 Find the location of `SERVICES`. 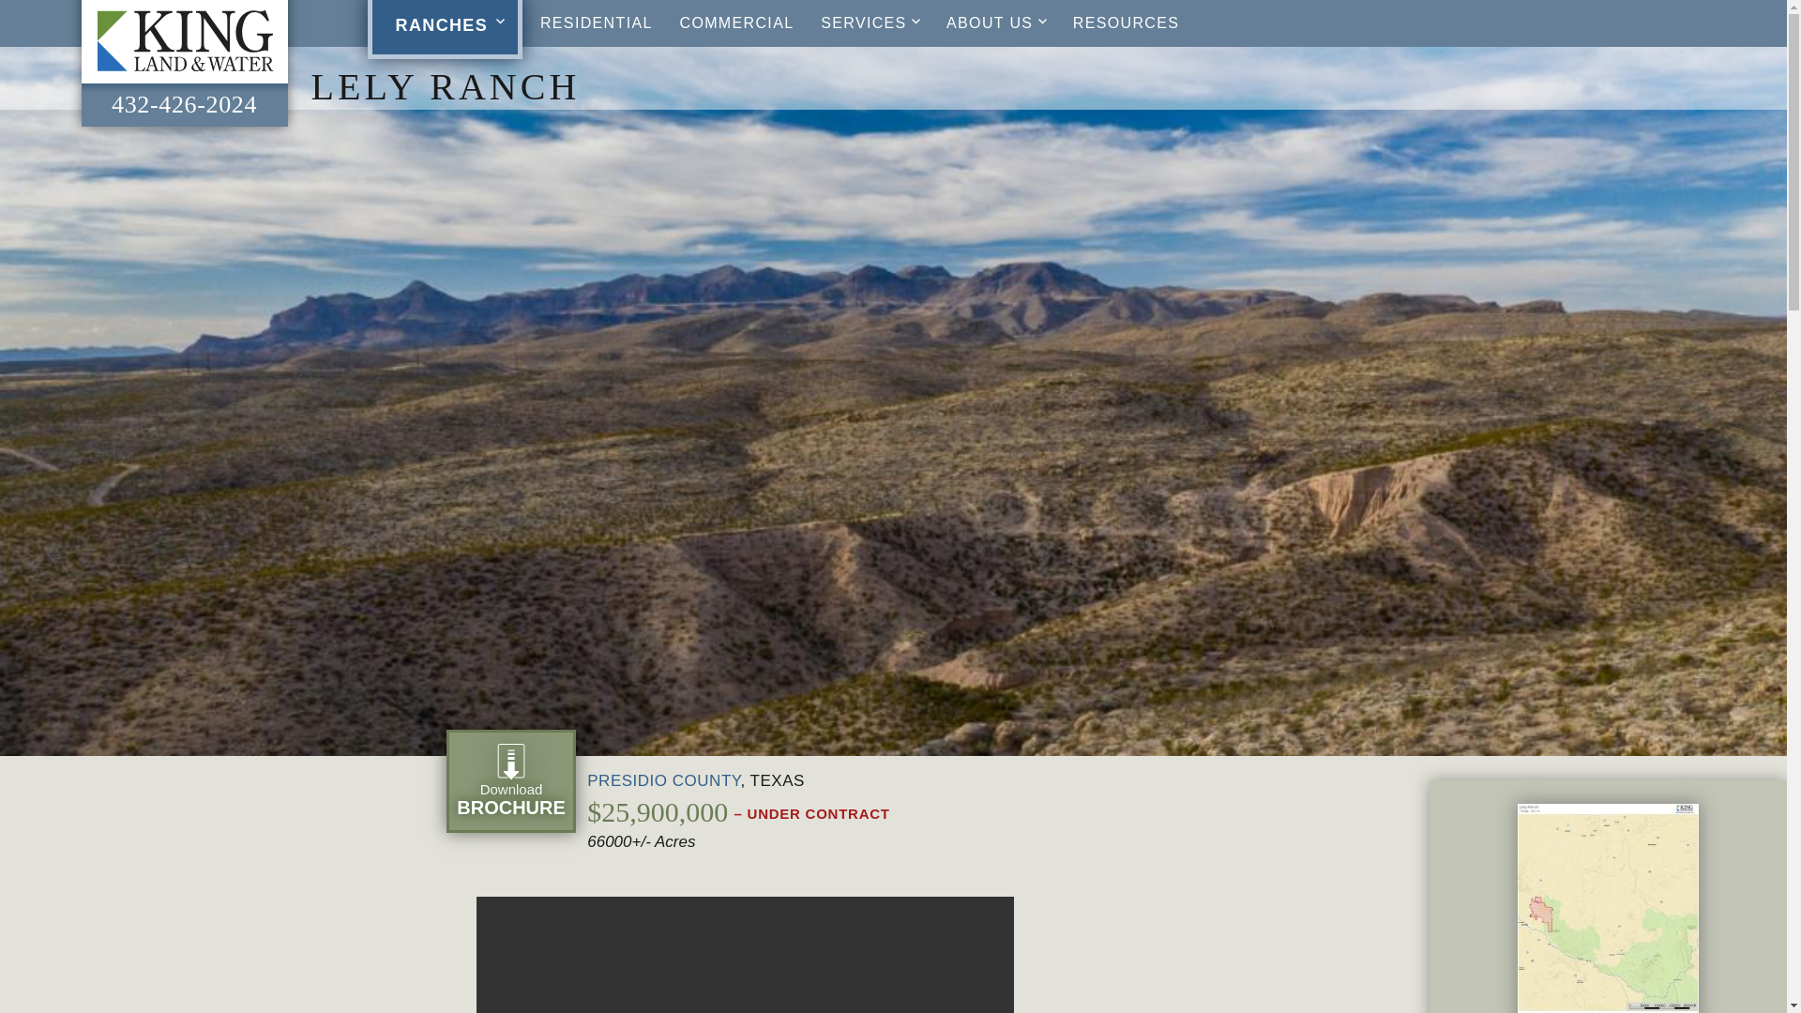

SERVICES is located at coordinates (870, 23).